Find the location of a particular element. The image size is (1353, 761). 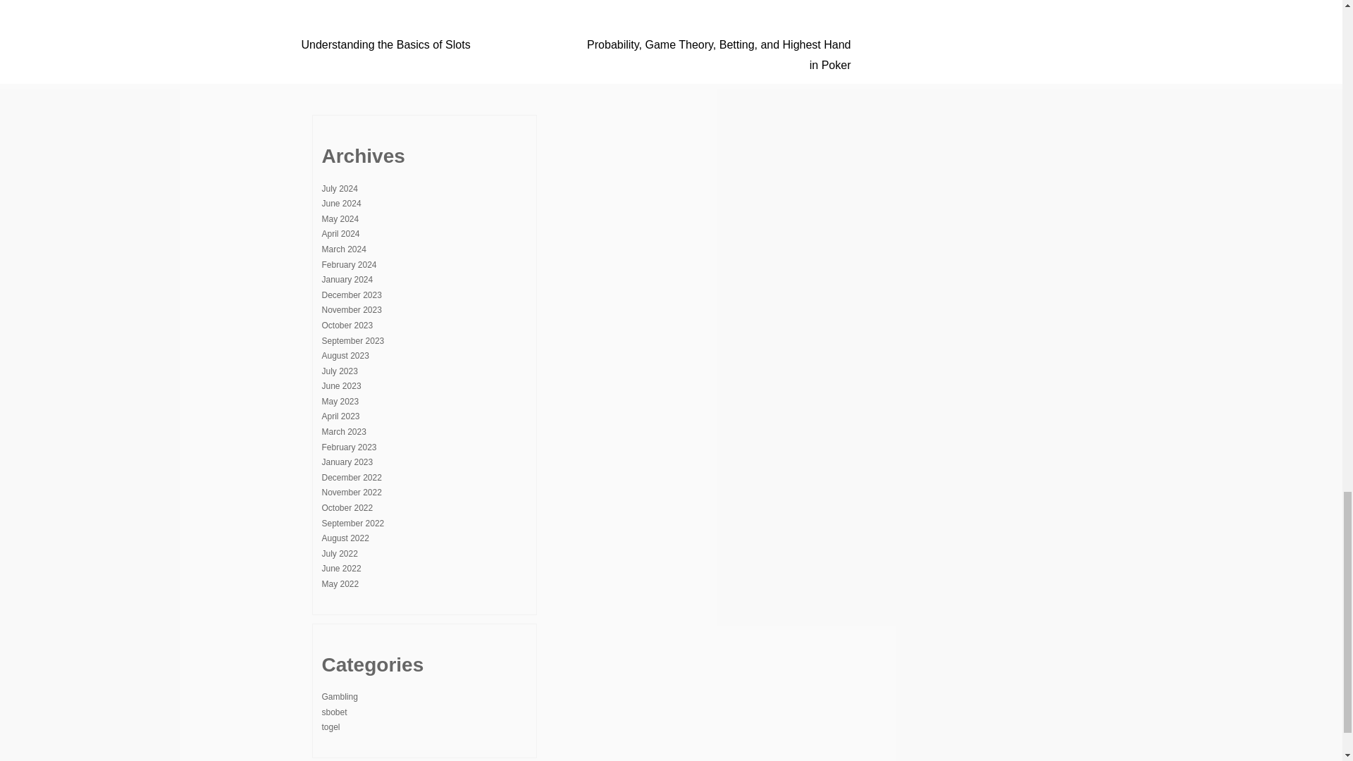

September 2023 is located at coordinates (352, 341).